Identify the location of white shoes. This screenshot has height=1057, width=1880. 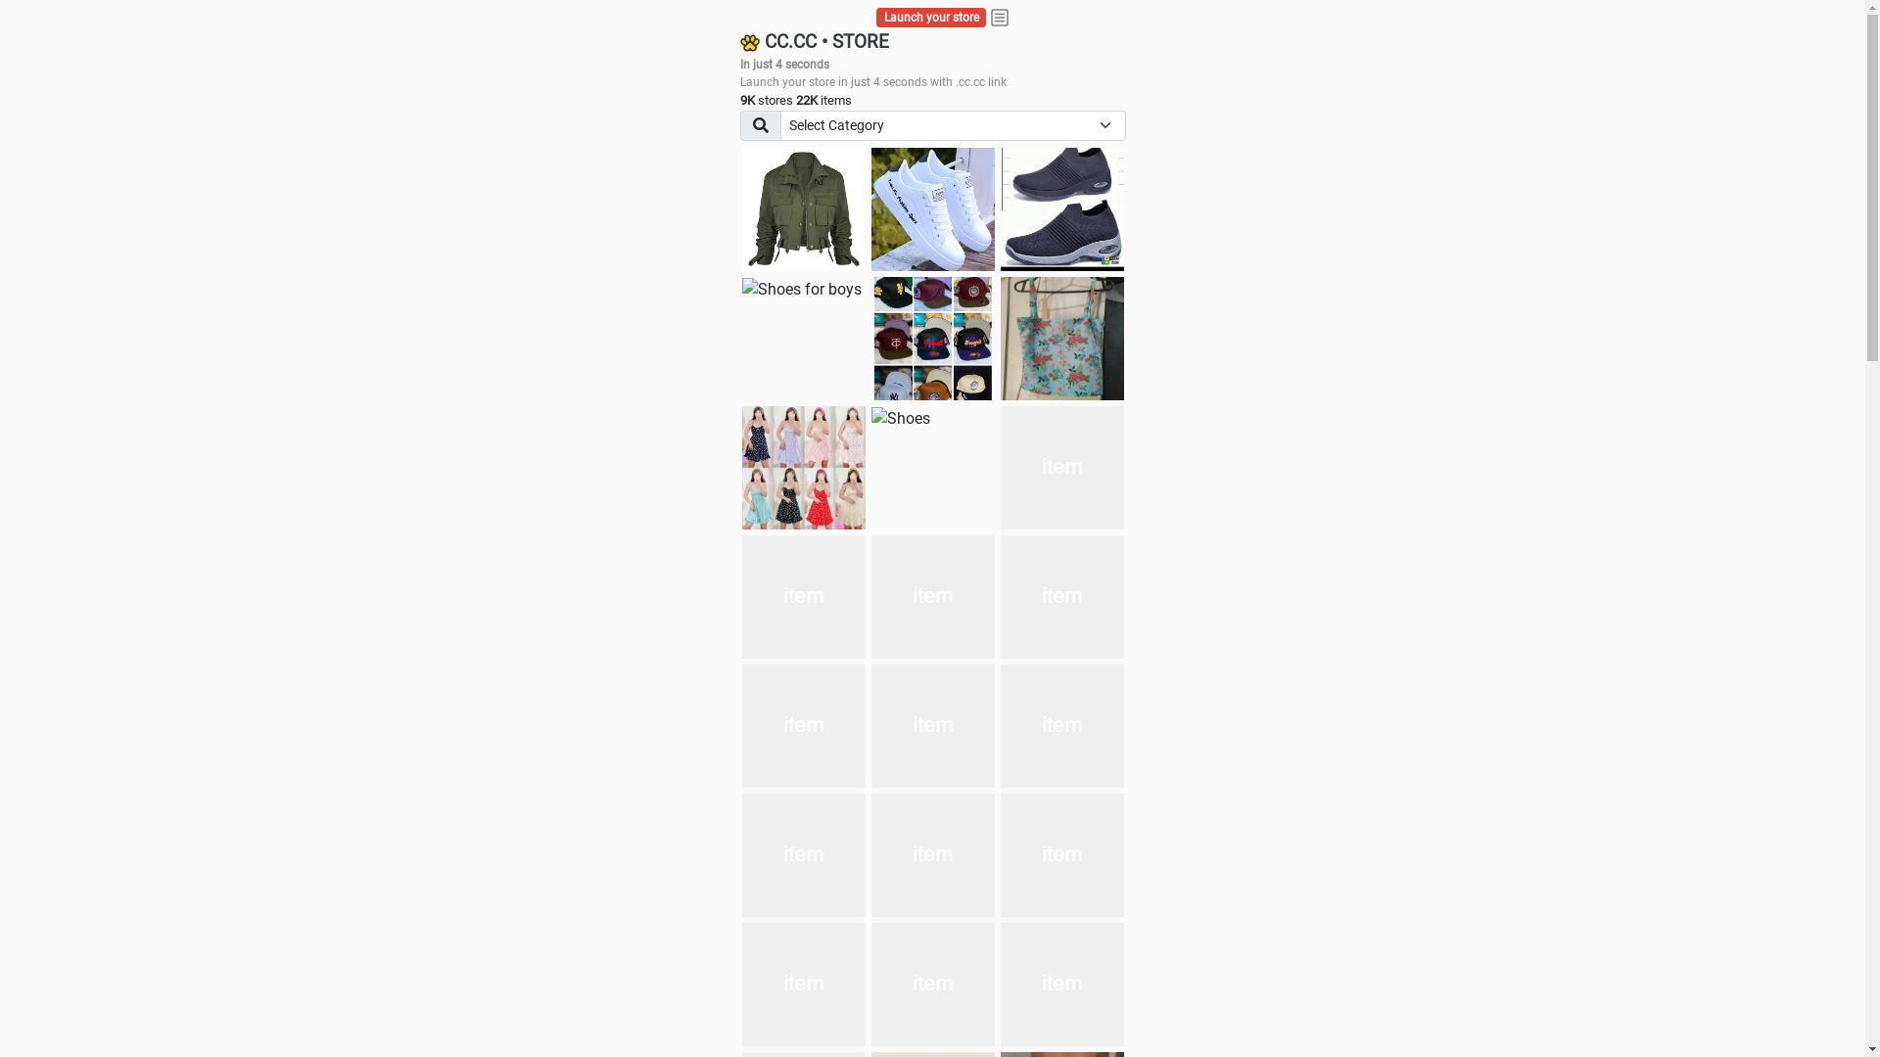
(933, 209).